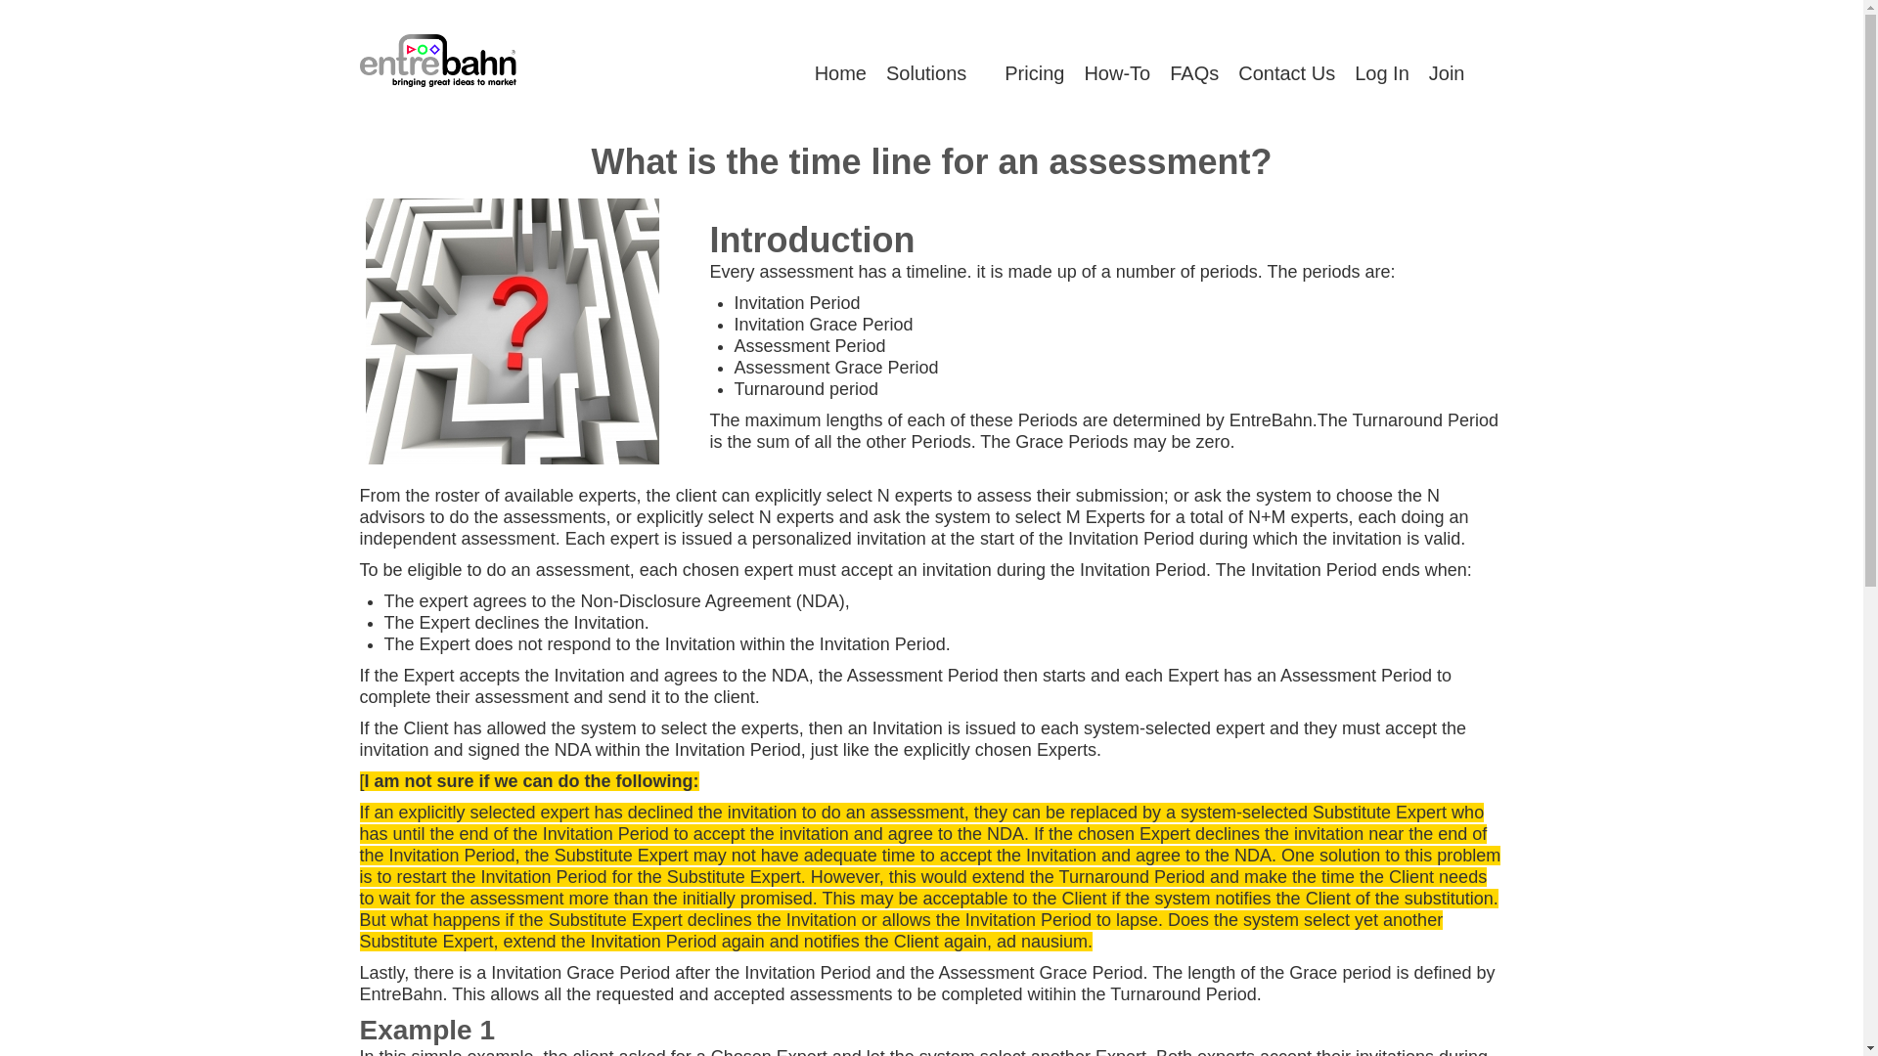  What do you see at coordinates (1193, 74) in the screenshot?
I see `FAQs` at bounding box center [1193, 74].